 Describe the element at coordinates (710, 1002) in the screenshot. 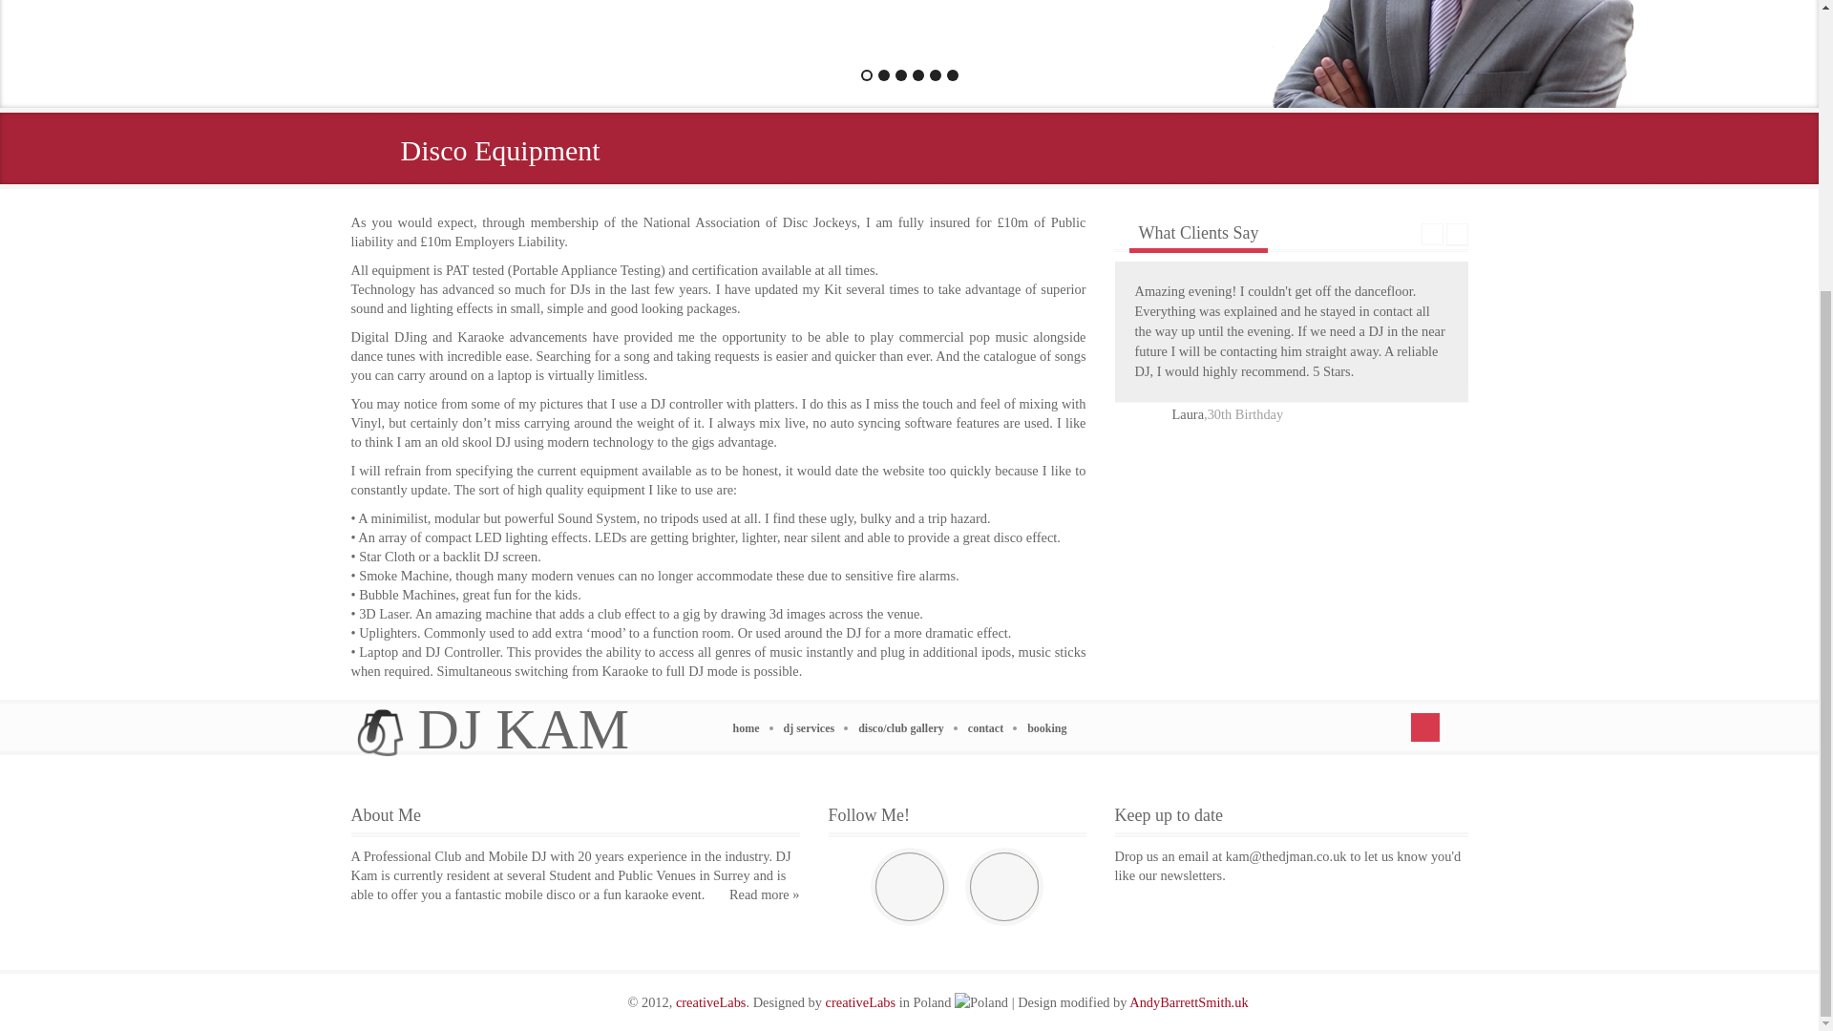

I see `creativeLabs` at that location.